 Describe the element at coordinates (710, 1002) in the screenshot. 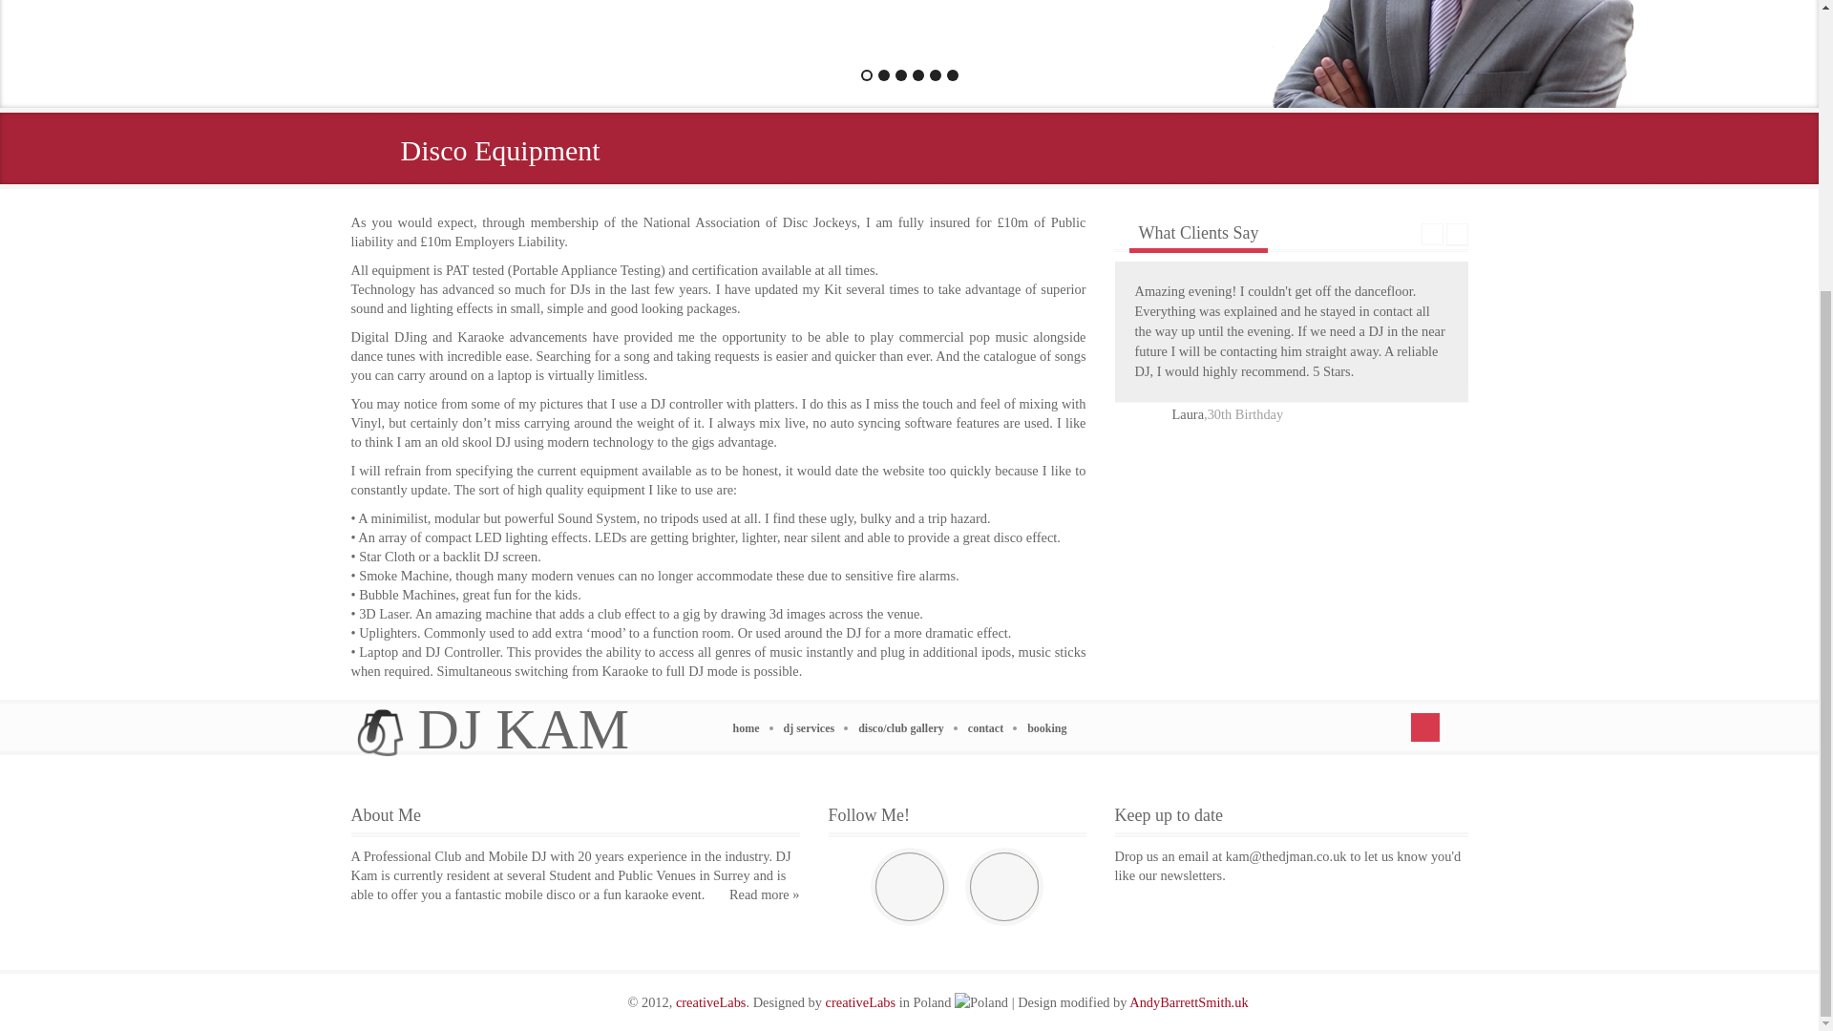

I see `creativeLabs` at that location.